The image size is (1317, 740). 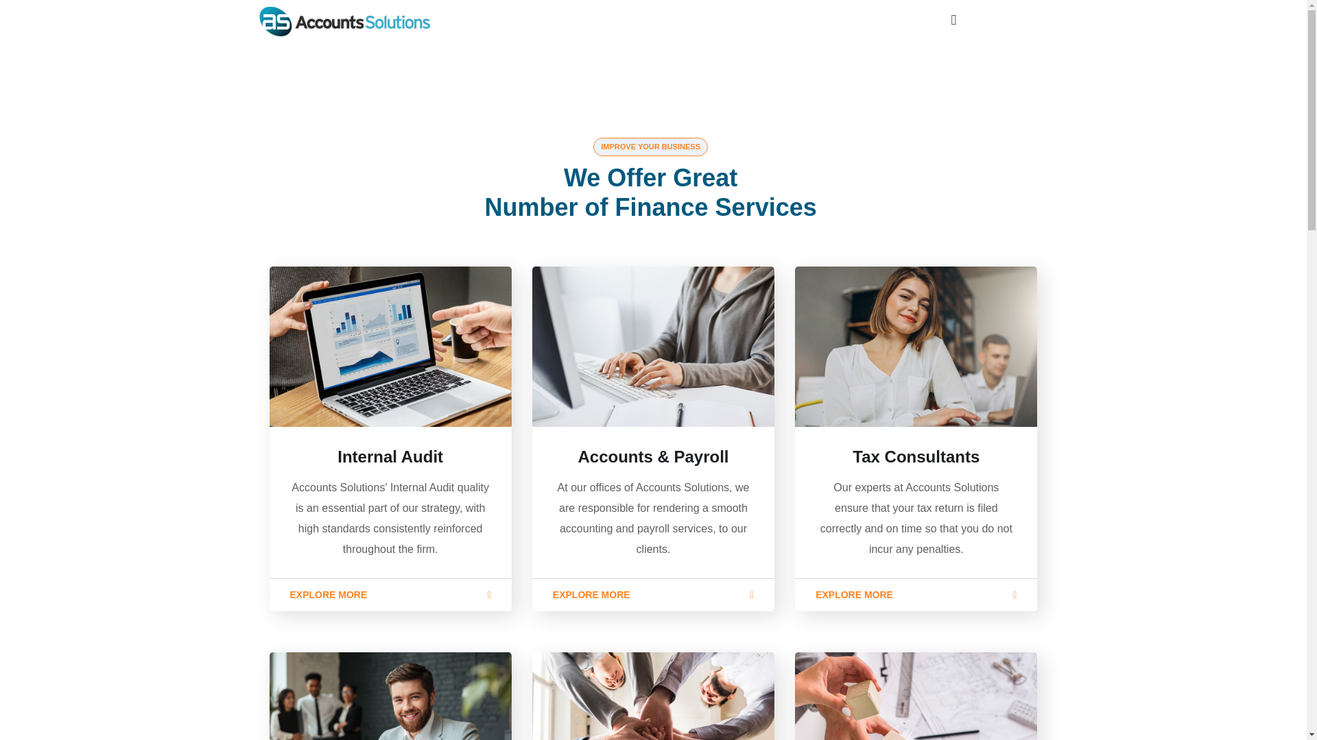 I want to click on Internal Audit, so click(x=390, y=456).